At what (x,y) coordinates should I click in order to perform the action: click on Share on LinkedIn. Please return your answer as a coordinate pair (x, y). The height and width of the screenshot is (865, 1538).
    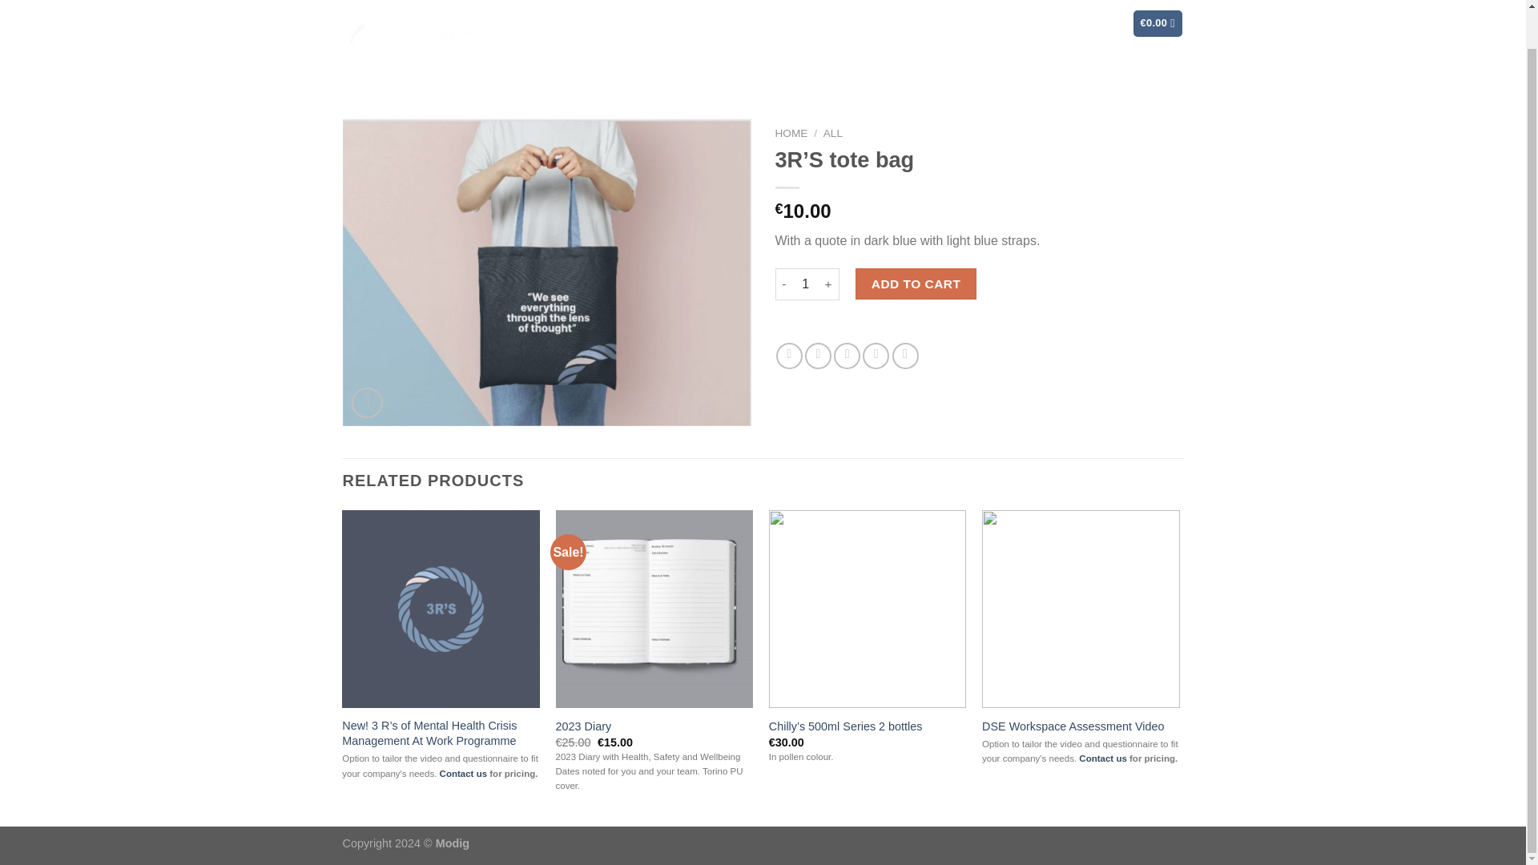
    Looking at the image, I should click on (905, 356).